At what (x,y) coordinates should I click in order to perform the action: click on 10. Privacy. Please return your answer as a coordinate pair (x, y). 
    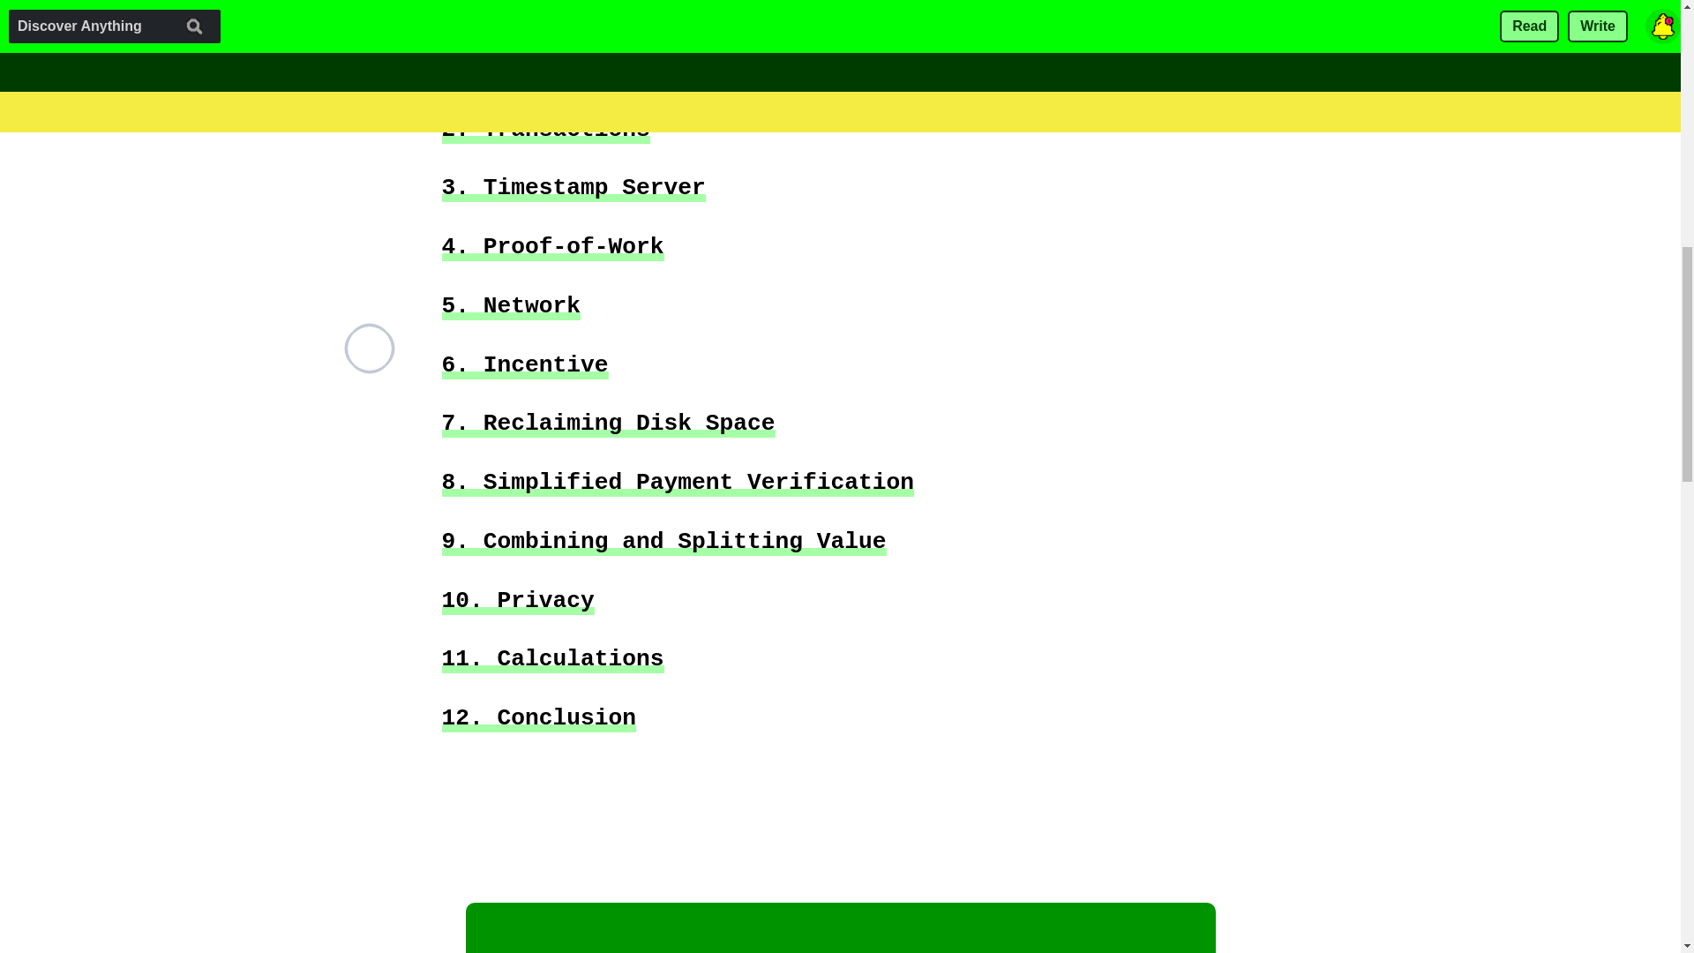
    Looking at the image, I should click on (517, 600).